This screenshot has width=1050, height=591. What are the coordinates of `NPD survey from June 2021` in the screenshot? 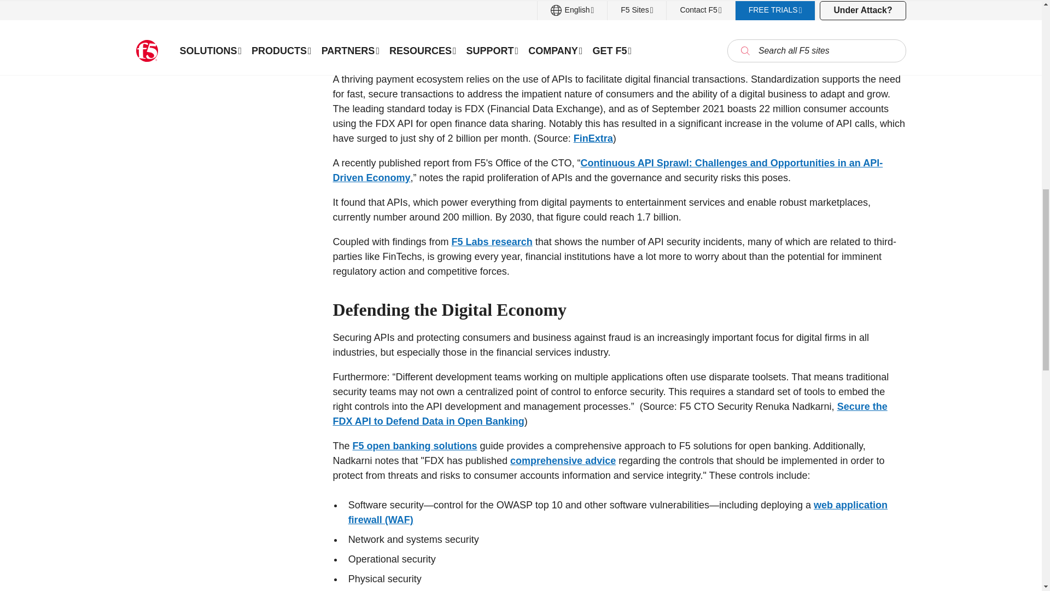 It's located at (484, 20).